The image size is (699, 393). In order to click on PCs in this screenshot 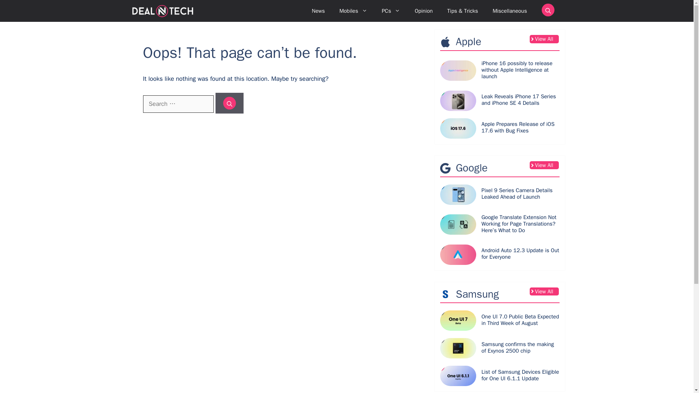, I will do `click(391, 11)`.